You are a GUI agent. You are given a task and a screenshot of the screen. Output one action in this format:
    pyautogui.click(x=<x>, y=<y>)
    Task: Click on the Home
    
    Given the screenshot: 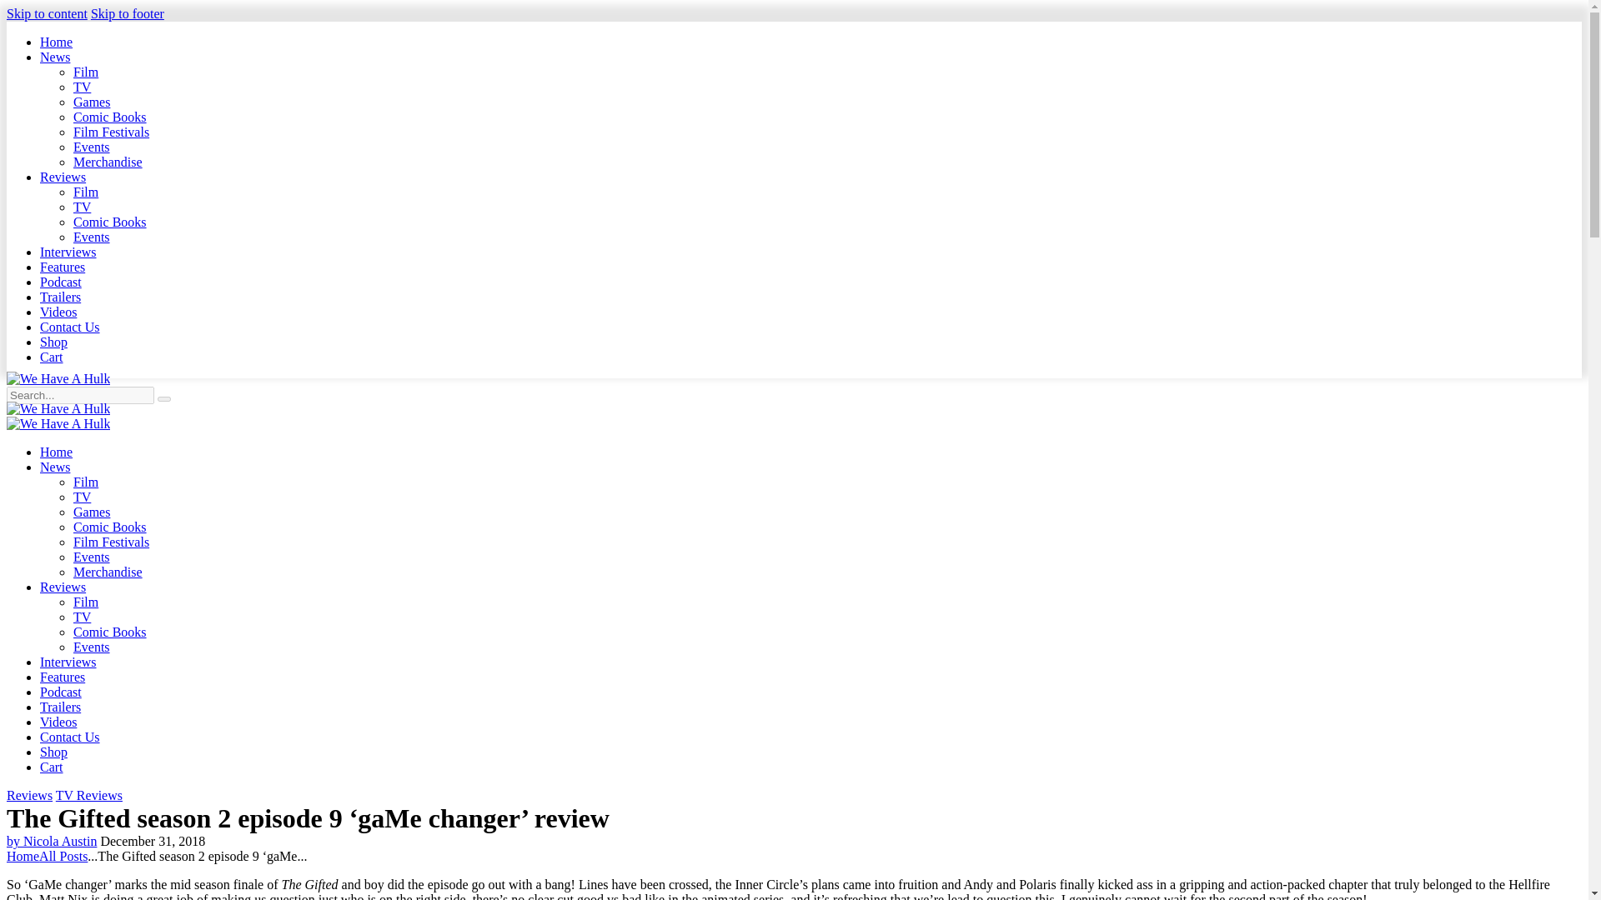 What is the action you would take?
    pyautogui.click(x=56, y=452)
    